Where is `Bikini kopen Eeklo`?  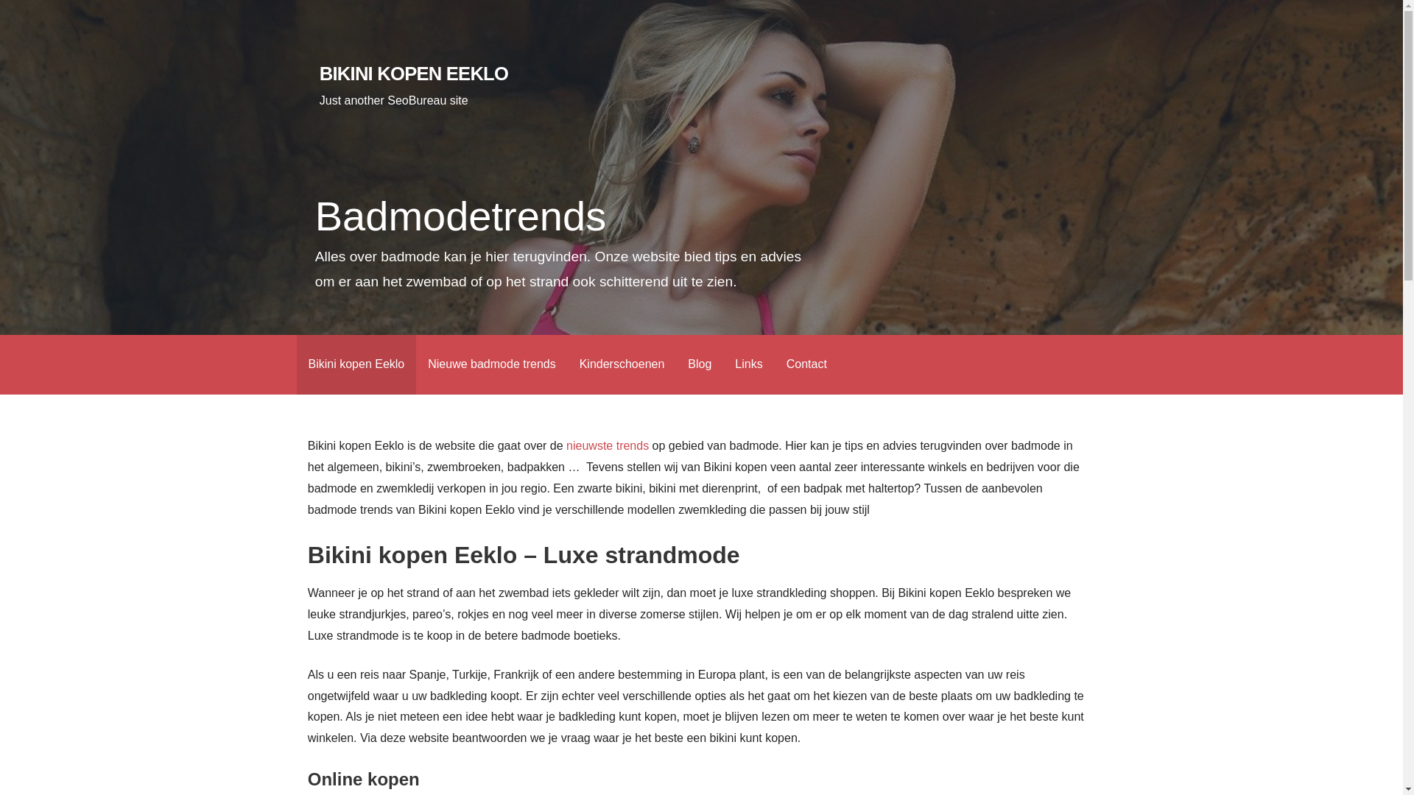 Bikini kopen Eeklo is located at coordinates (356, 365).